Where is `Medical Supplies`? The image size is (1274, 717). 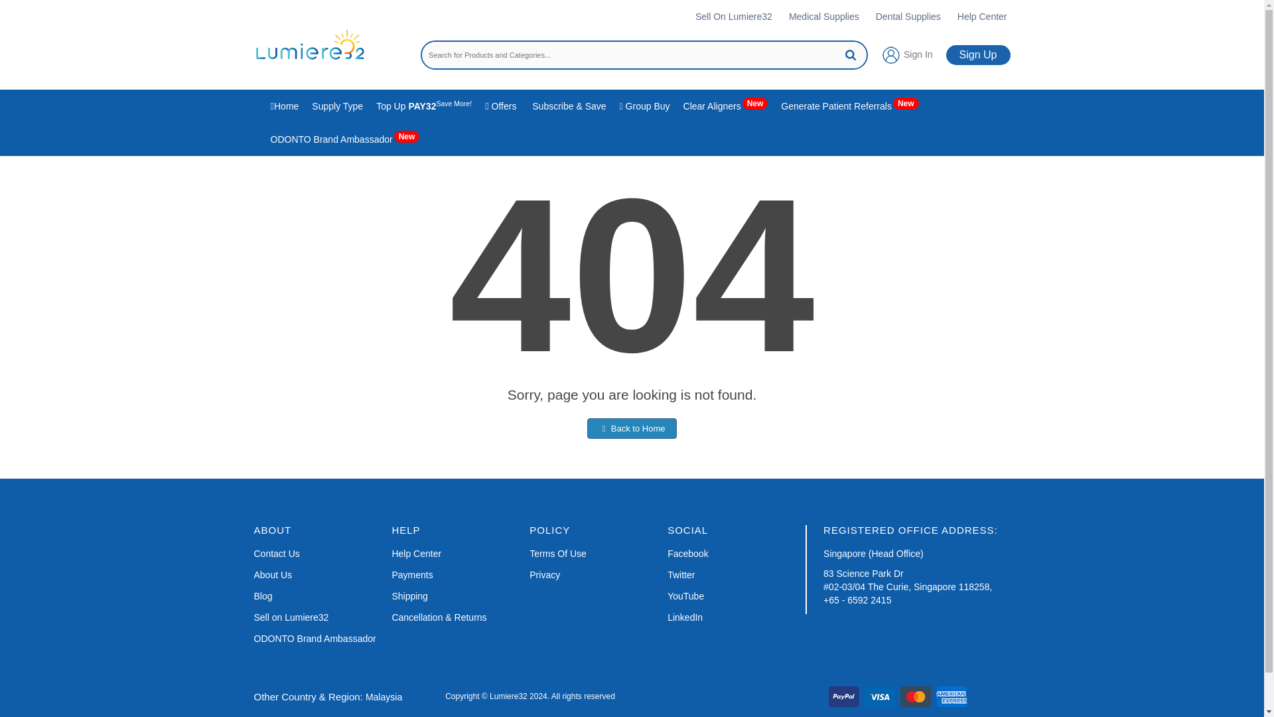 Medical Supplies is located at coordinates (823, 16).